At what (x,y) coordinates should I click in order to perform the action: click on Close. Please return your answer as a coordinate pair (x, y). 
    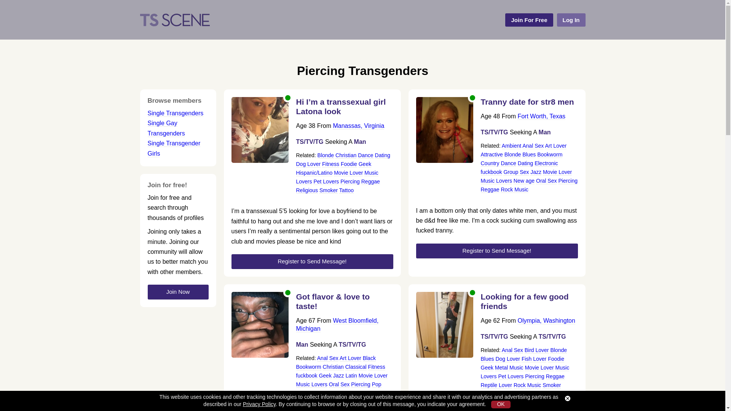
    Looking at the image, I should click on (567, 398).